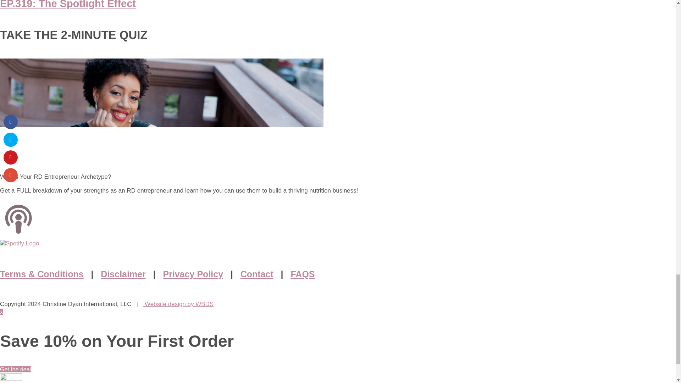 This screenshot has width=681, height=383. Describe the element at coordinates (193, 274) in the screenshot. I see `Privacy Policy` at that location.